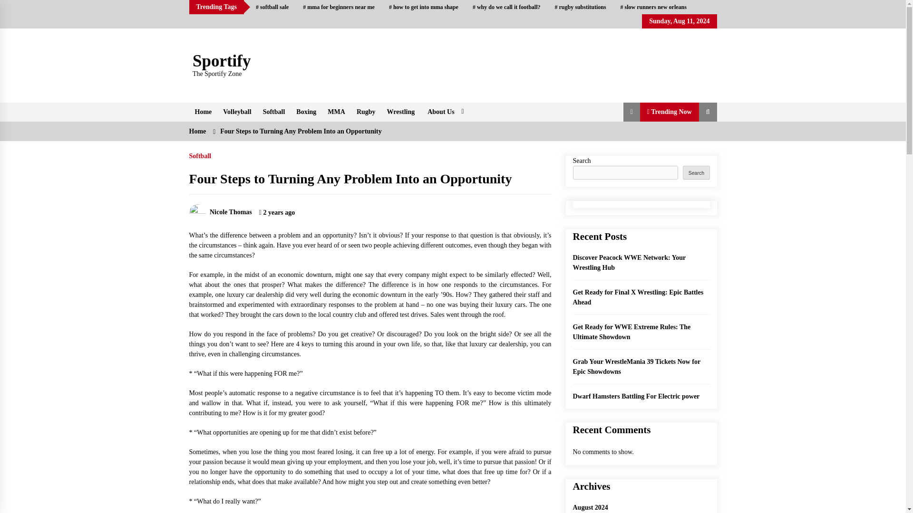 The image size is (913, 513). I want to click on Rugby, so click(366, 112).